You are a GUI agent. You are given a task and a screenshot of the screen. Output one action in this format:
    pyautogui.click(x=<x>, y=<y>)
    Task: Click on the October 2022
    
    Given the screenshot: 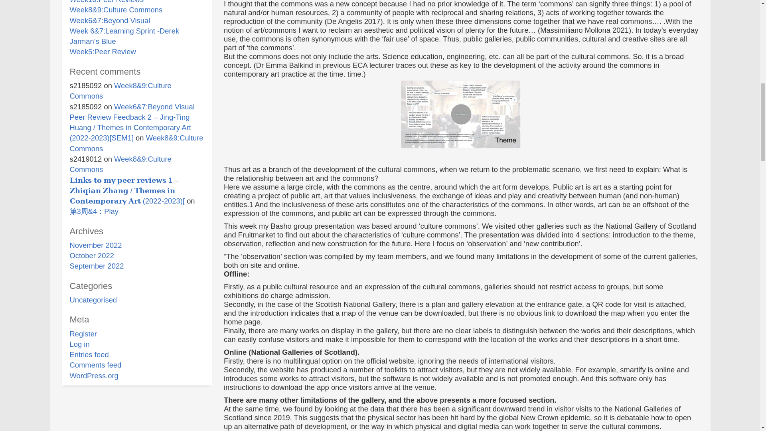 What is the action you would take?
    pyautogui.click(x=91, y=255)
    